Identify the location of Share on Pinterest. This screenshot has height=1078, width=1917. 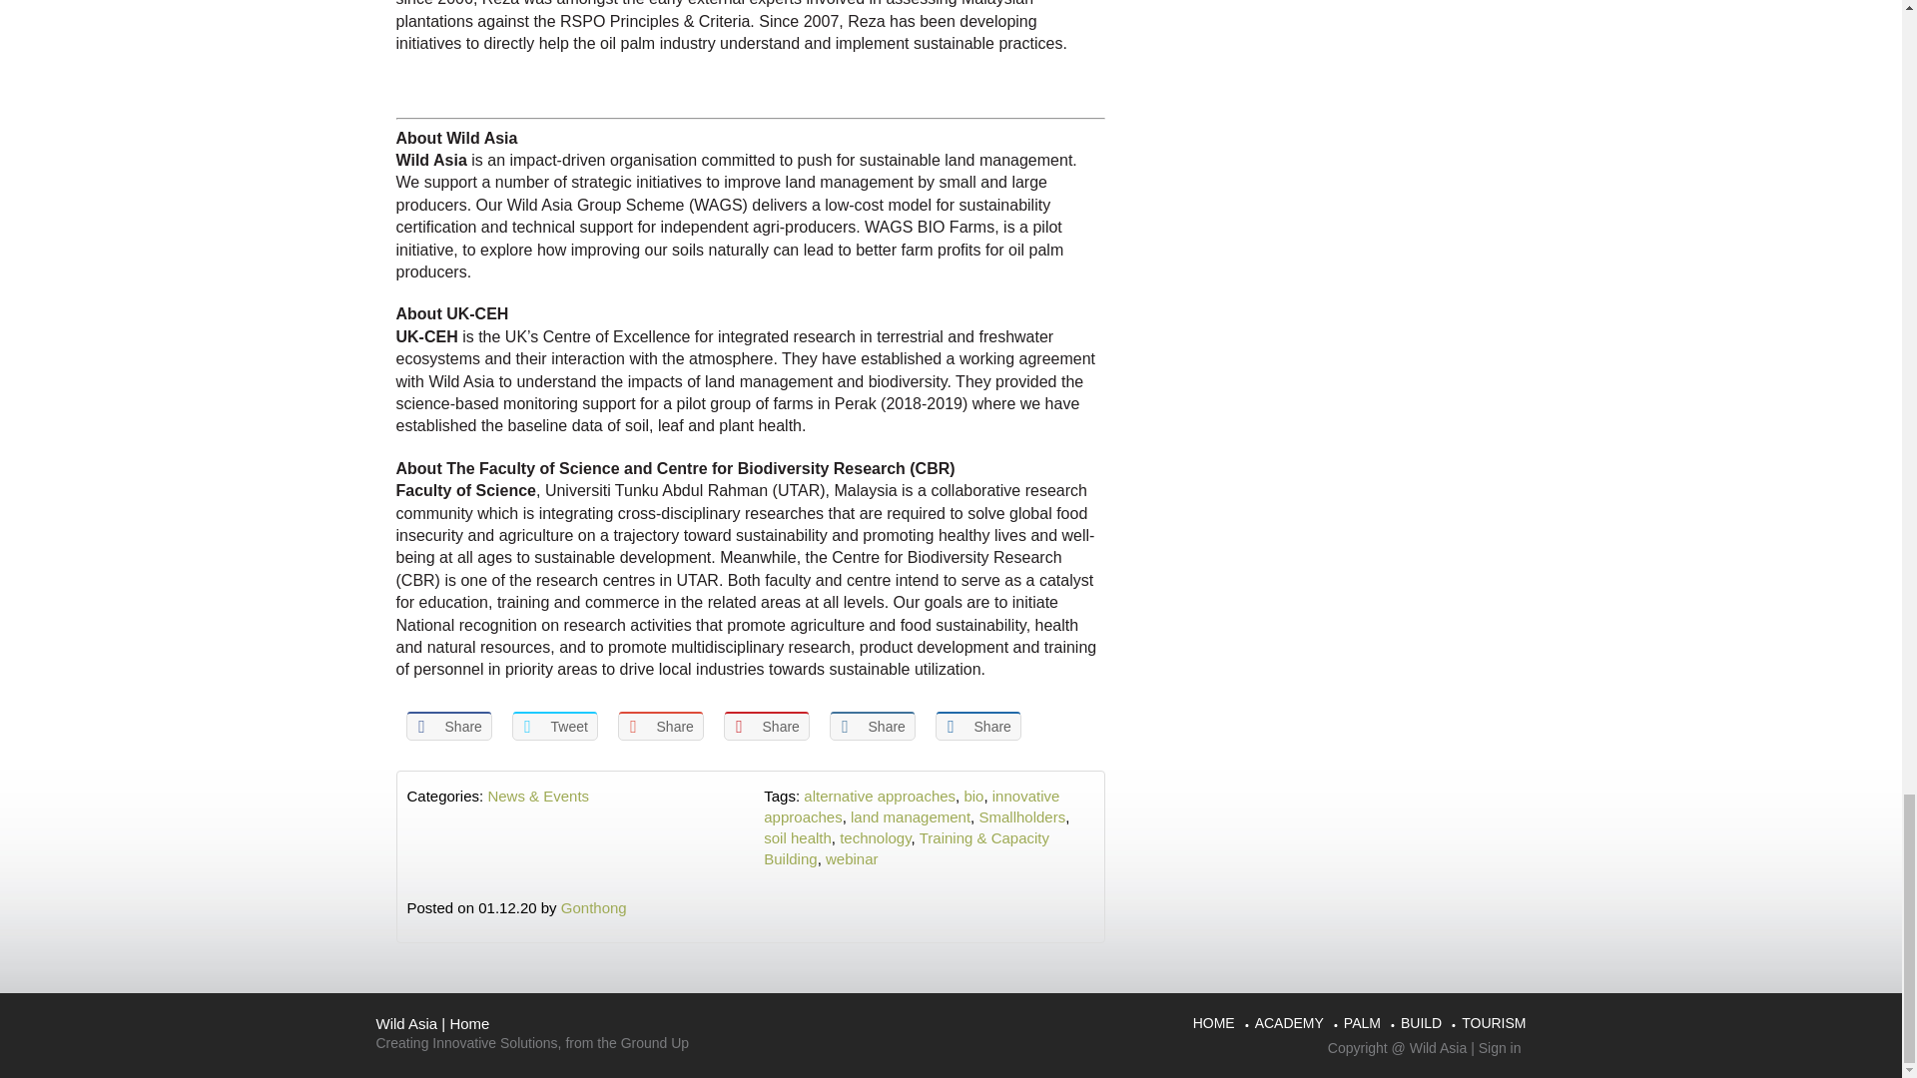
(765, 725).